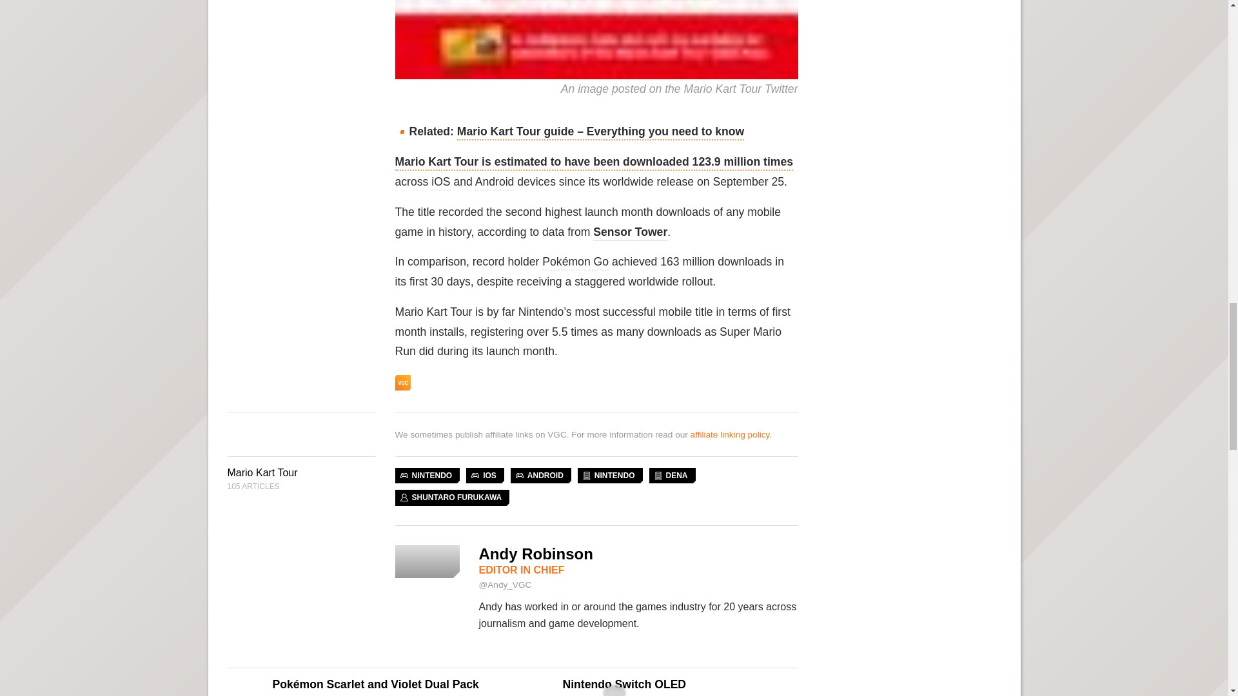 The height and width of the screenshot is (696, 1238). What do you see at coordinates (440, 183) in the screenshot?
I see `iOS` at bounding box center [440, 183].